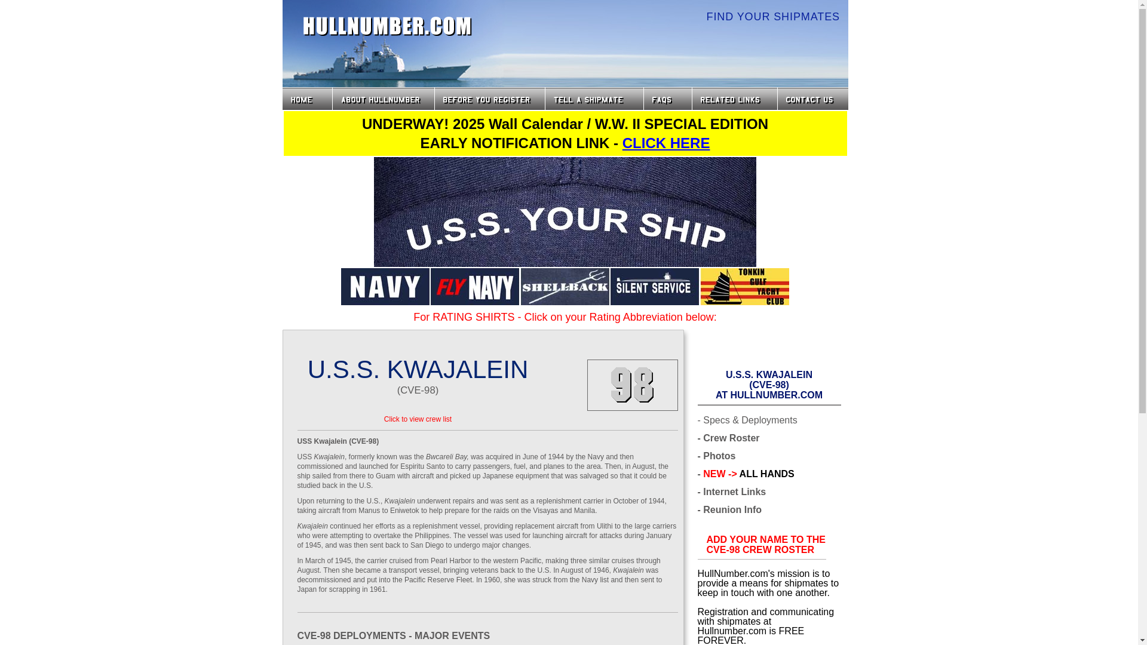  What do you see at coordinates (734, 98) in the screenshot?
I see `Related Links` at bounding box center [734, 98].